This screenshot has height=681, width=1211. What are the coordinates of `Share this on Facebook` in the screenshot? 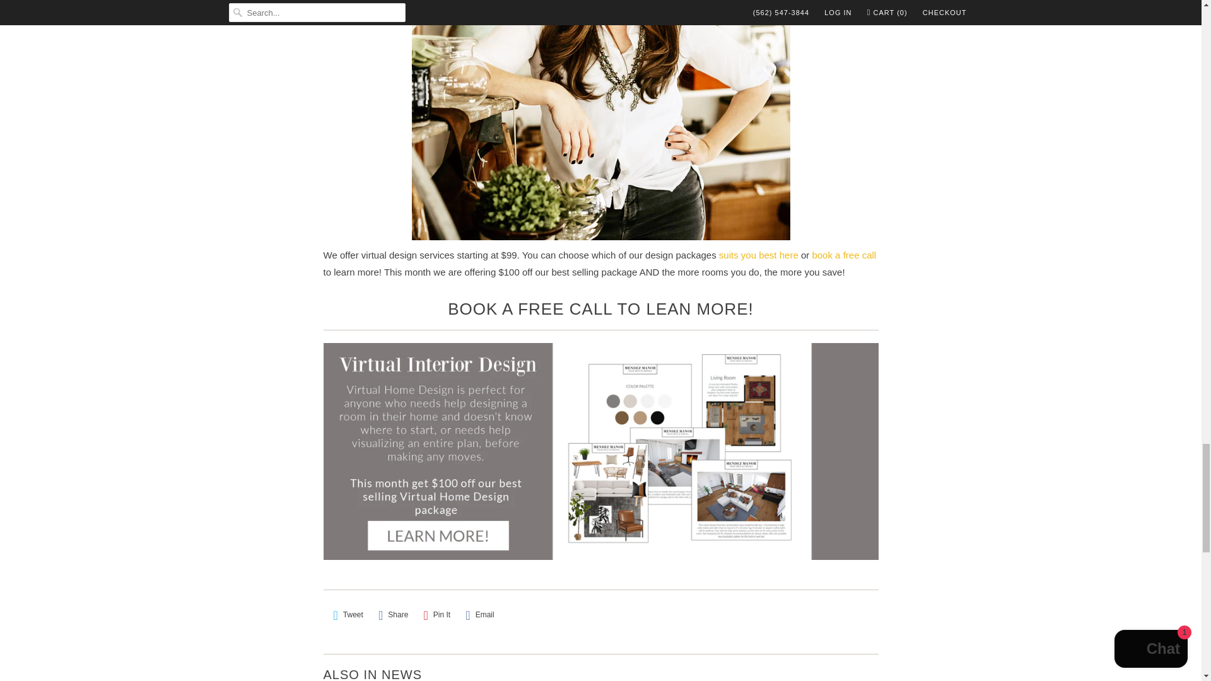 It's located at (392, 615).